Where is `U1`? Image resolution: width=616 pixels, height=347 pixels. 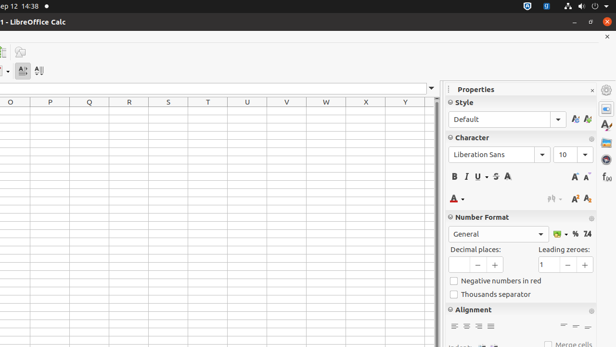
U1 is located at coordinates (247, 111).